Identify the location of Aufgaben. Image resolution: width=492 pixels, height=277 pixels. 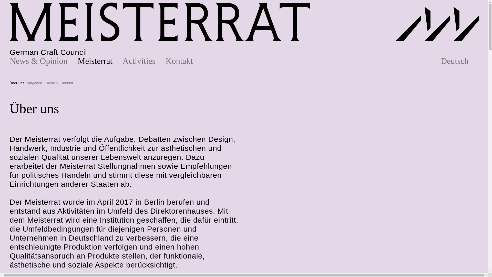
(35, 83).